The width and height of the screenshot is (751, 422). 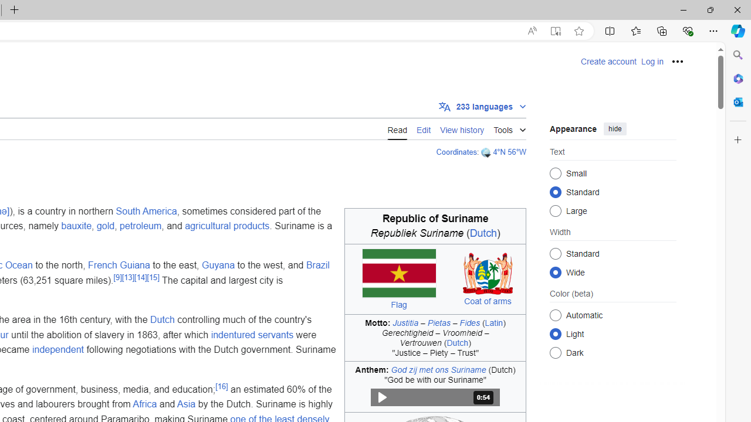 I want to click on agricultural products, so click(x=226, y=226).